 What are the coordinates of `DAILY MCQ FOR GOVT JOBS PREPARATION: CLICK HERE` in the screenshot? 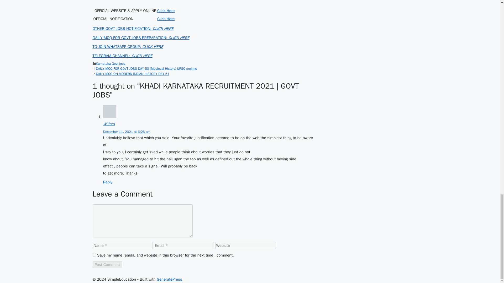 It's located at (141, 38).